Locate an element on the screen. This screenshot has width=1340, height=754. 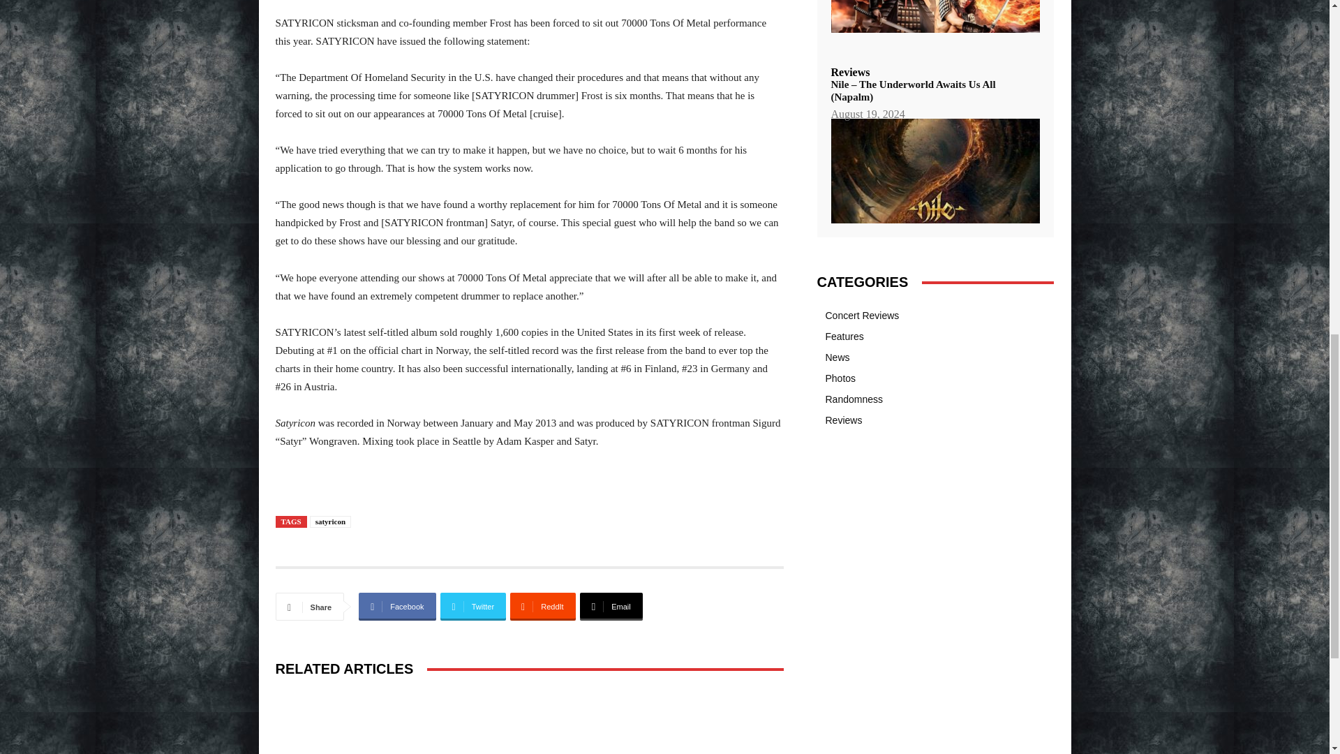
Email is located at coordinates (611, 606).